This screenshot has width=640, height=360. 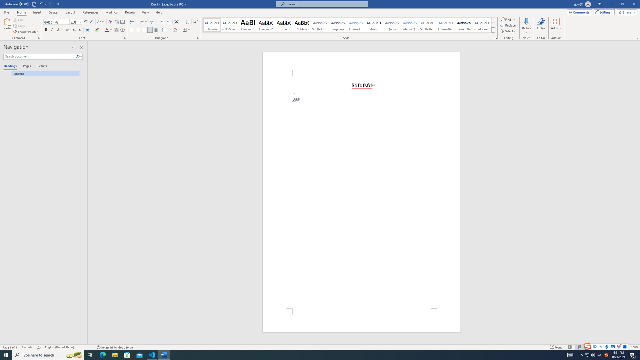 What do you see at coordinates (58, 4) in the screenshot?
I see `Customize Quick Access Toolbar` at bounding box center [58, 4].